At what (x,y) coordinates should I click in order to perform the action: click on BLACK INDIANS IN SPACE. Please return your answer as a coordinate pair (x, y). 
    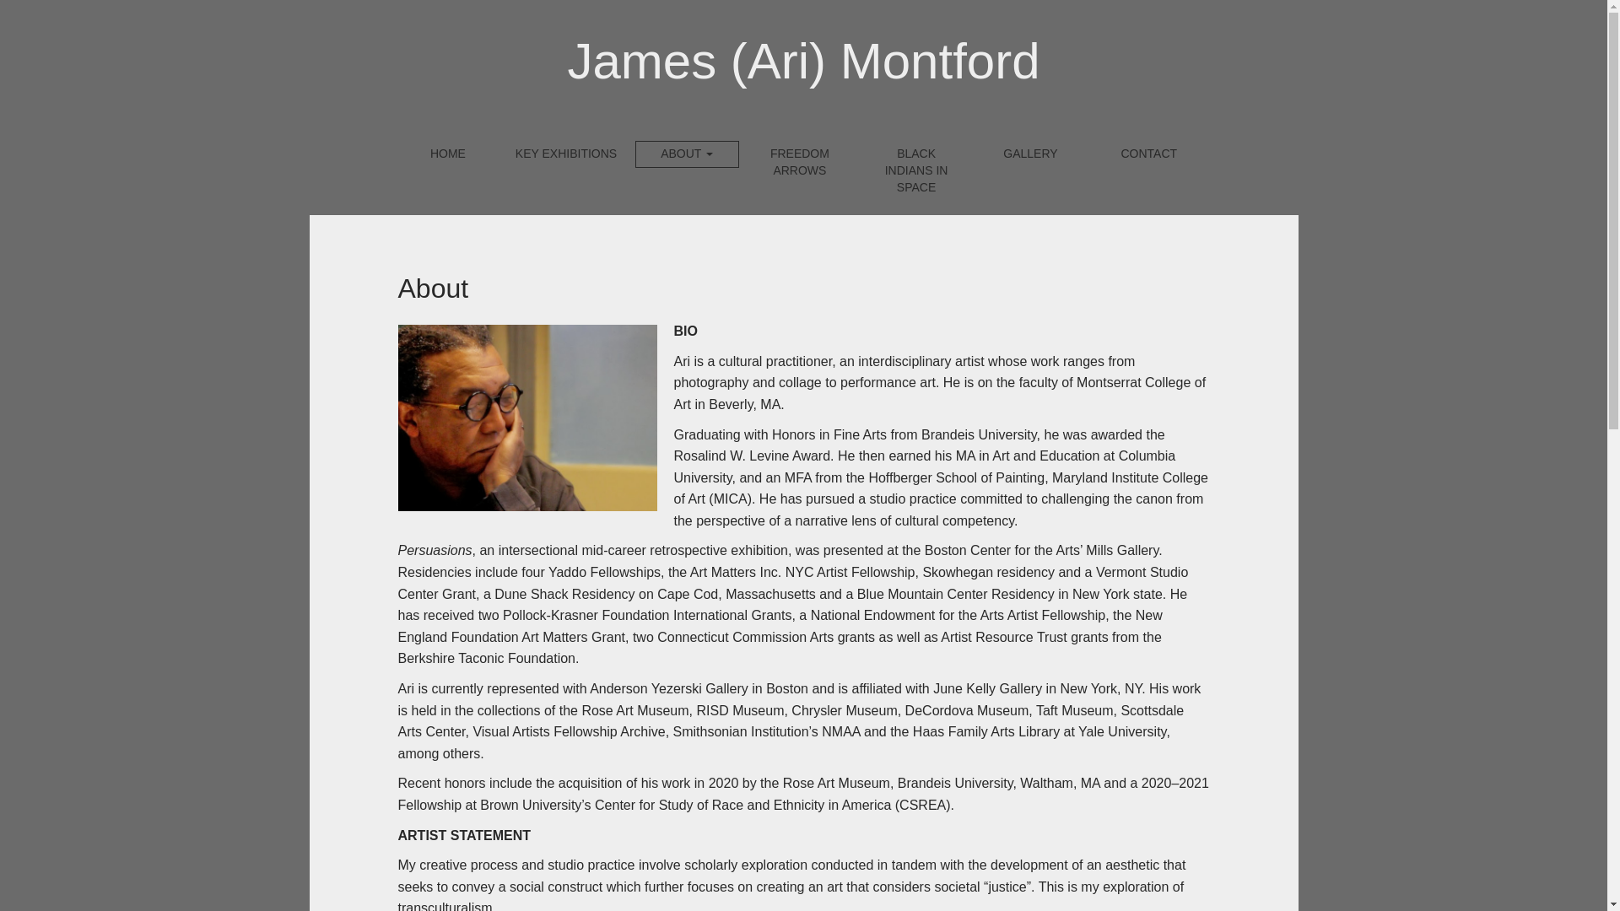
    Looking at the image, I should click on (916, 170).